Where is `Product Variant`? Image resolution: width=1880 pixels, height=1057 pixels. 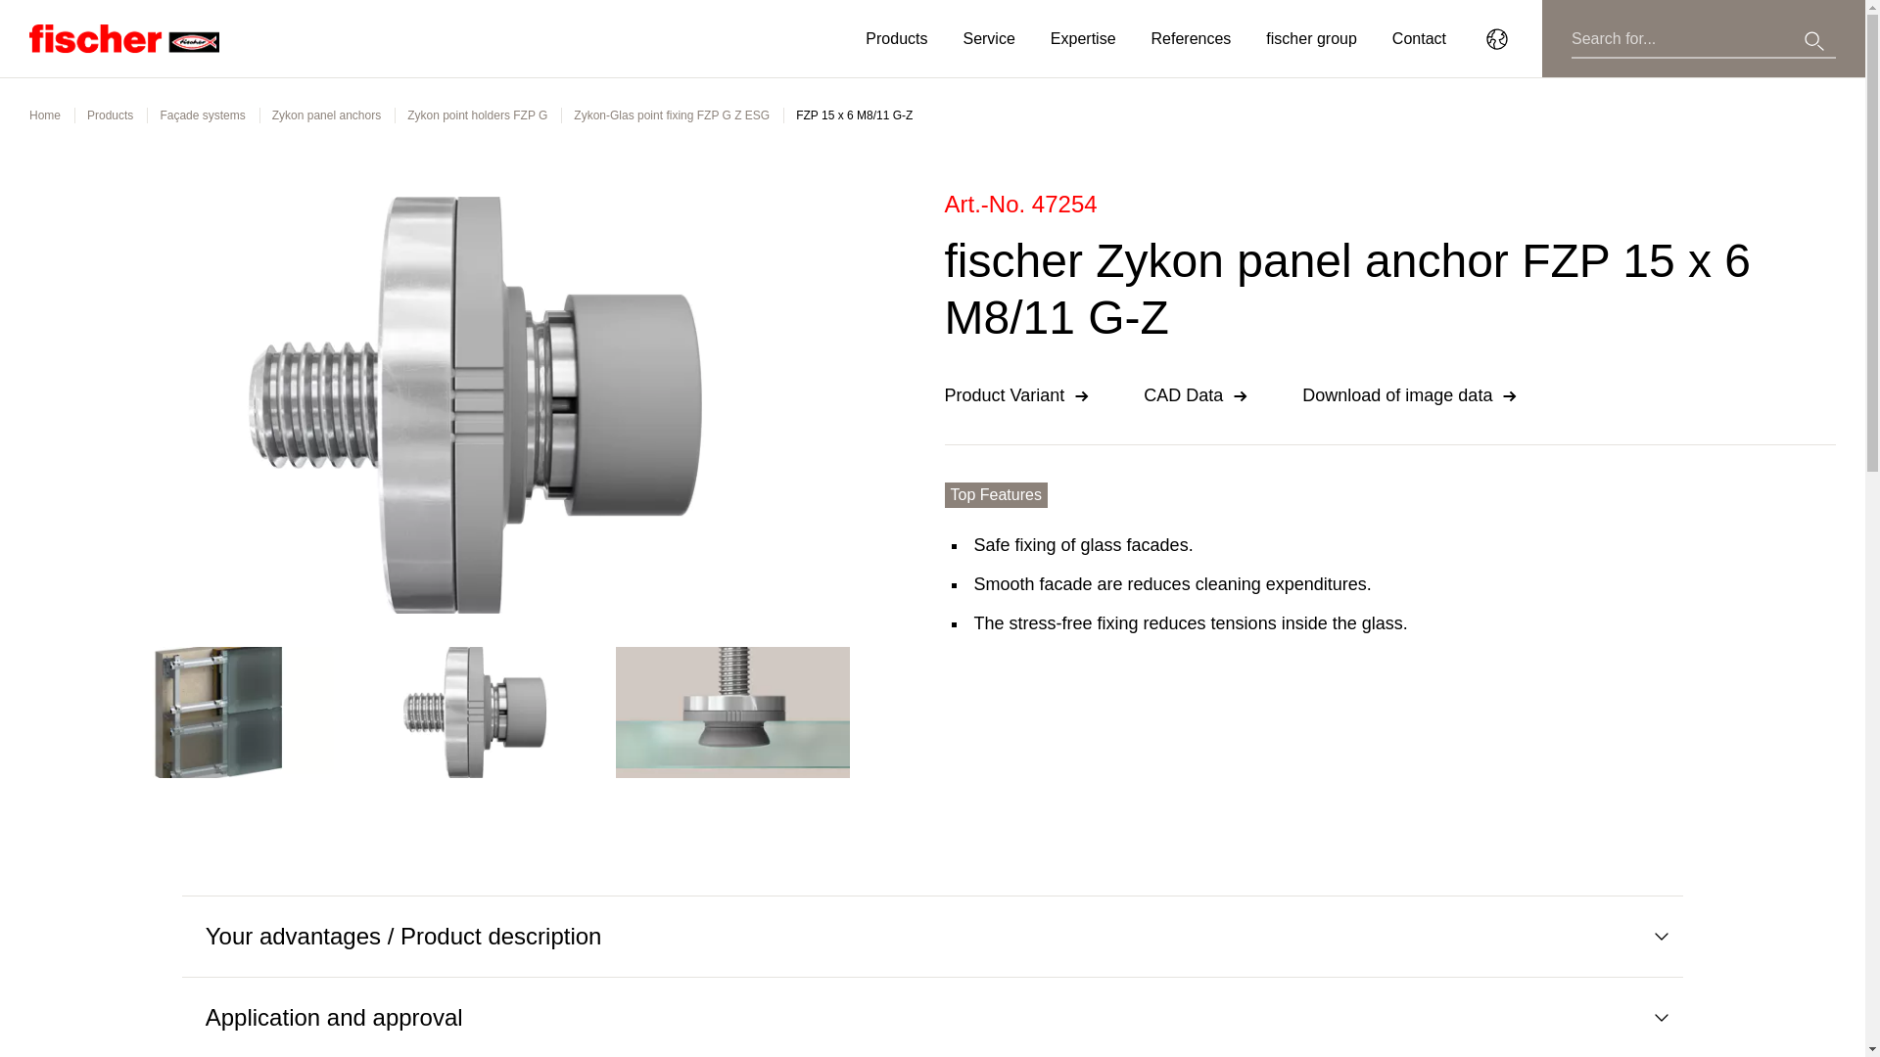
Product Variant is located at coordinates (1019, 394).